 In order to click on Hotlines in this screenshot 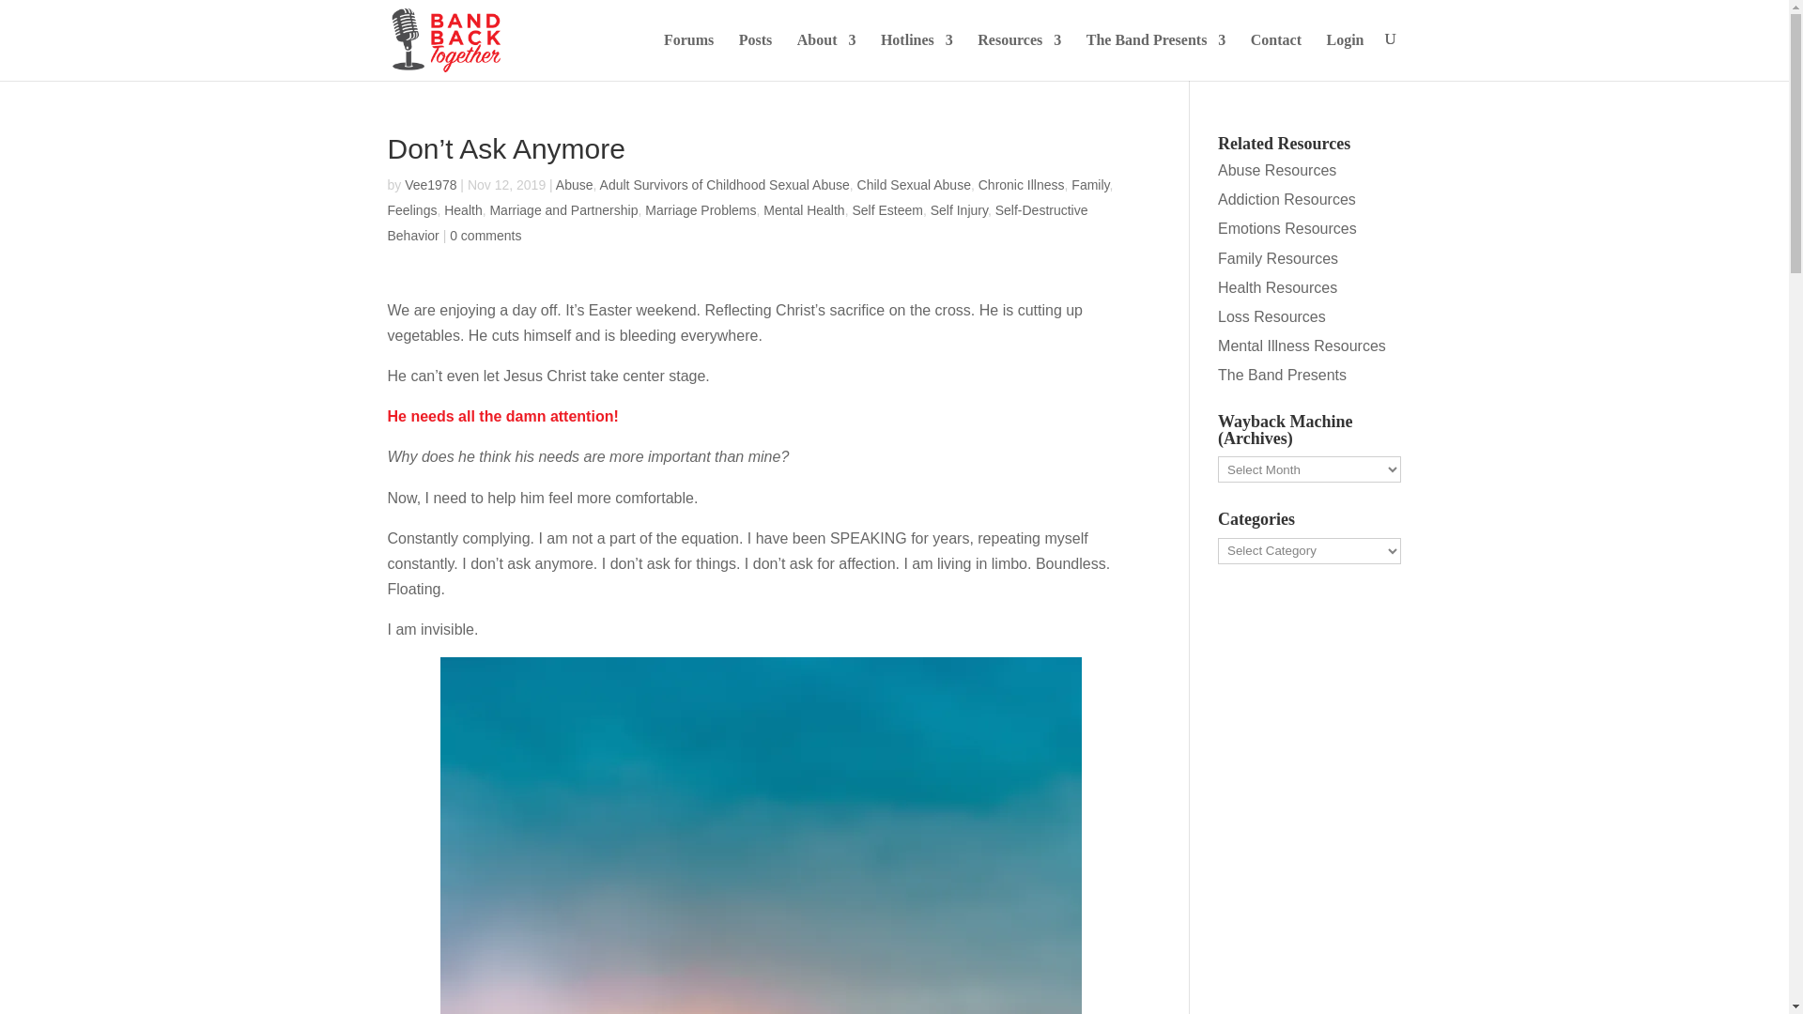, I will do `click(917, 56)`.